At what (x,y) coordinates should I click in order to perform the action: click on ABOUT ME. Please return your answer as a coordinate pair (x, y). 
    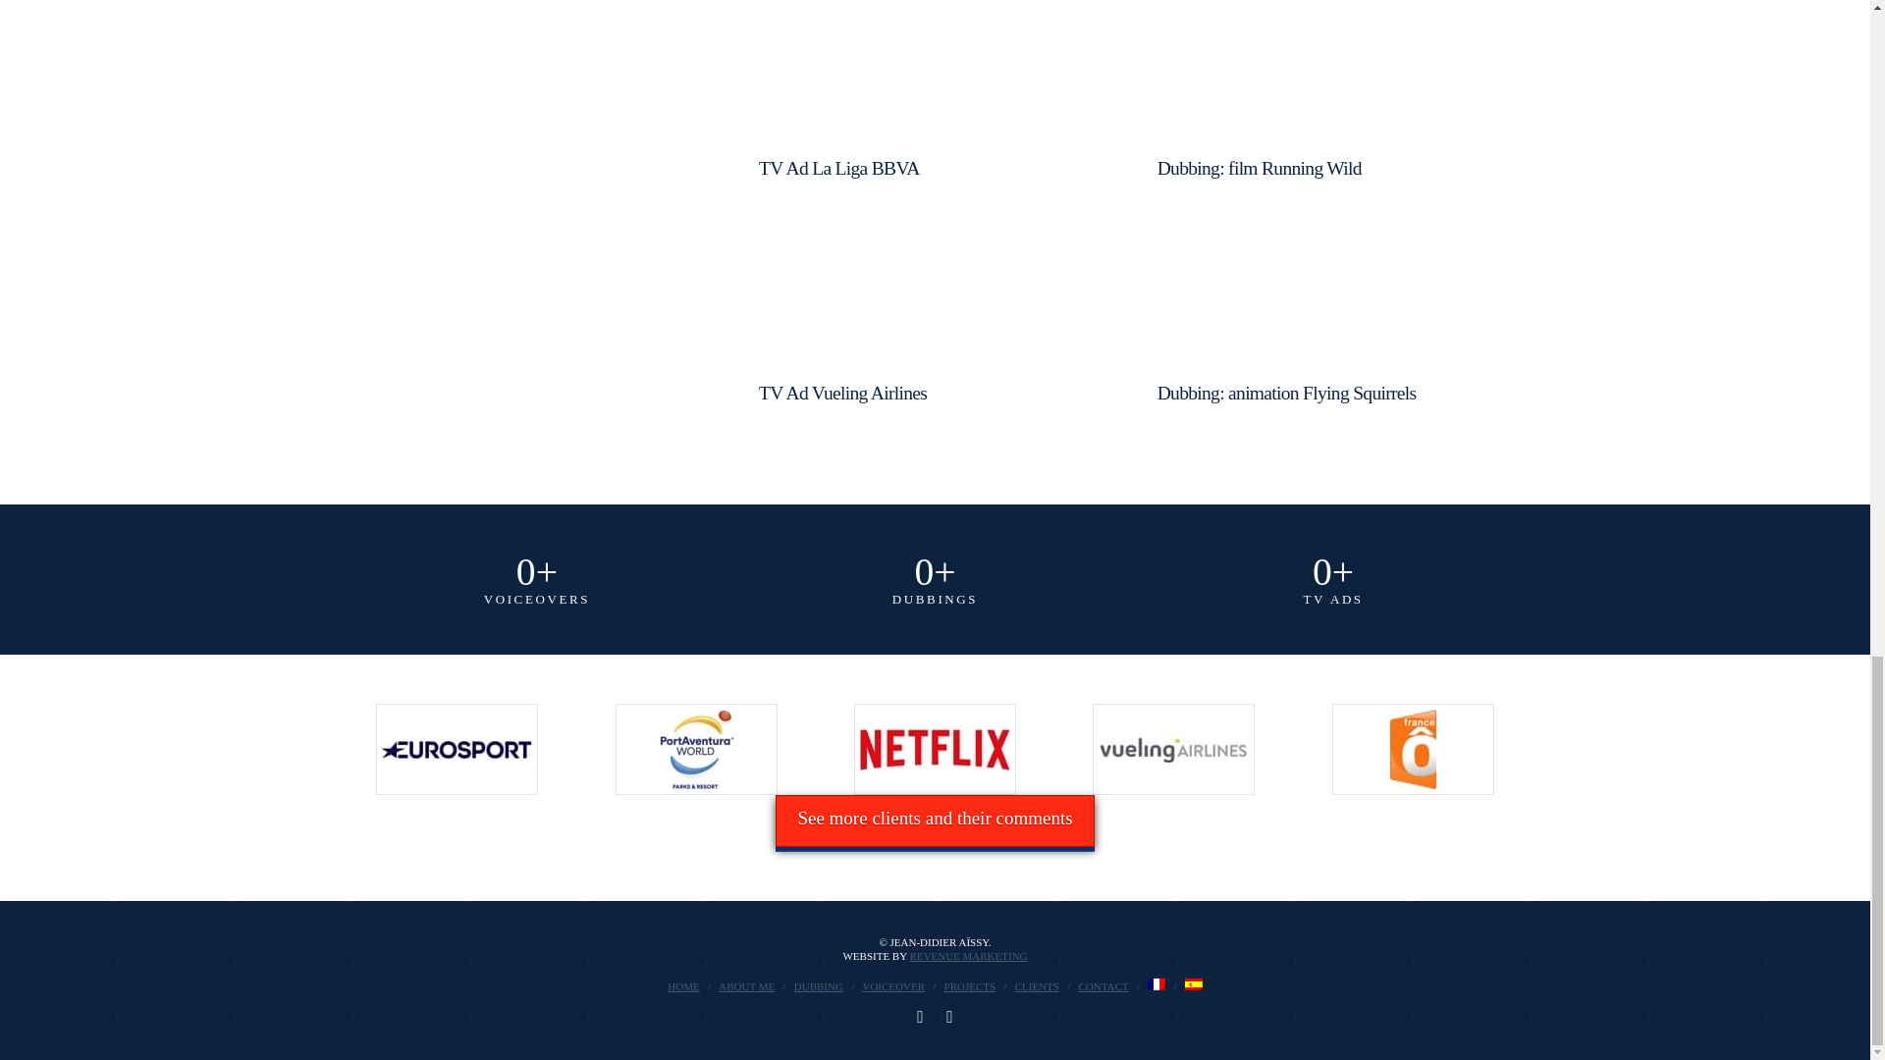
    Looking at the image, I should click on (746, 985).